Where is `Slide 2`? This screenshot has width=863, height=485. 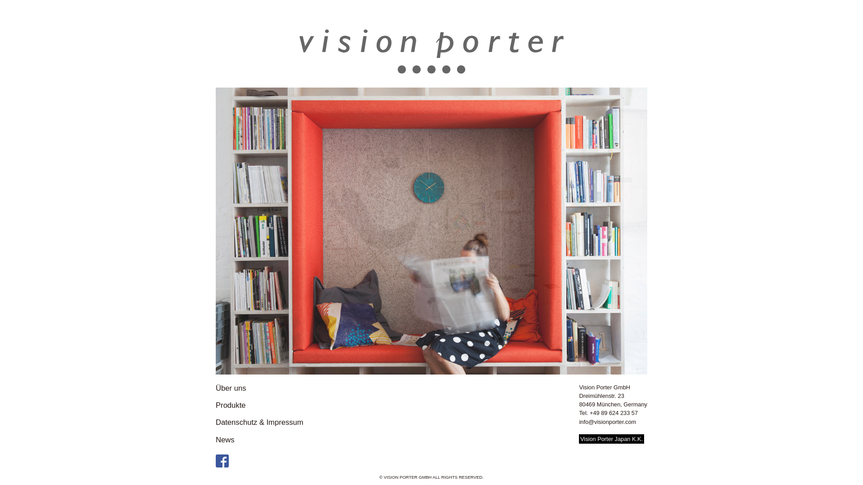
Slide 2 is located at coordinates (431, 231).